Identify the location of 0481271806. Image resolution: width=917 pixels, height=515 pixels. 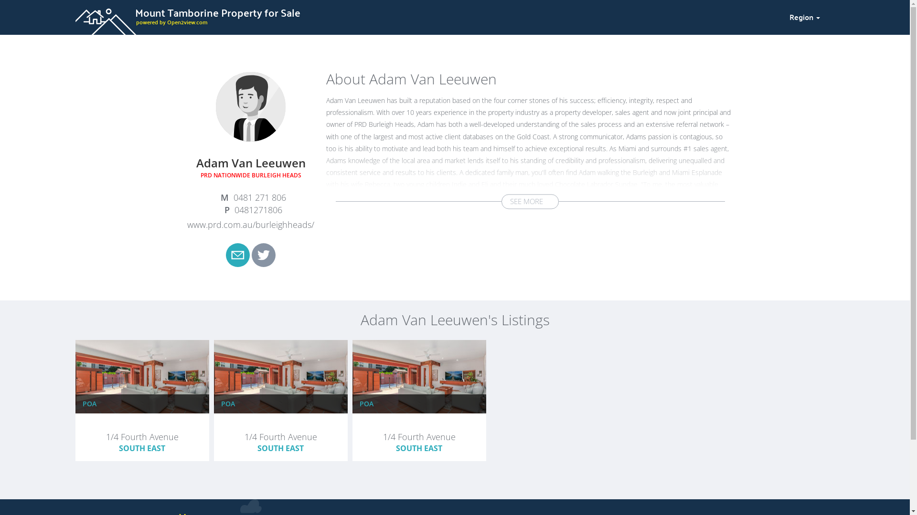
(251, 210).